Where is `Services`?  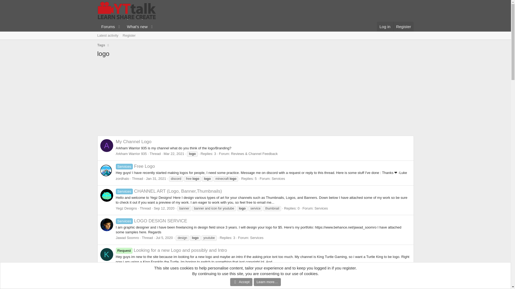 Services is located at coordinates (385, 26).